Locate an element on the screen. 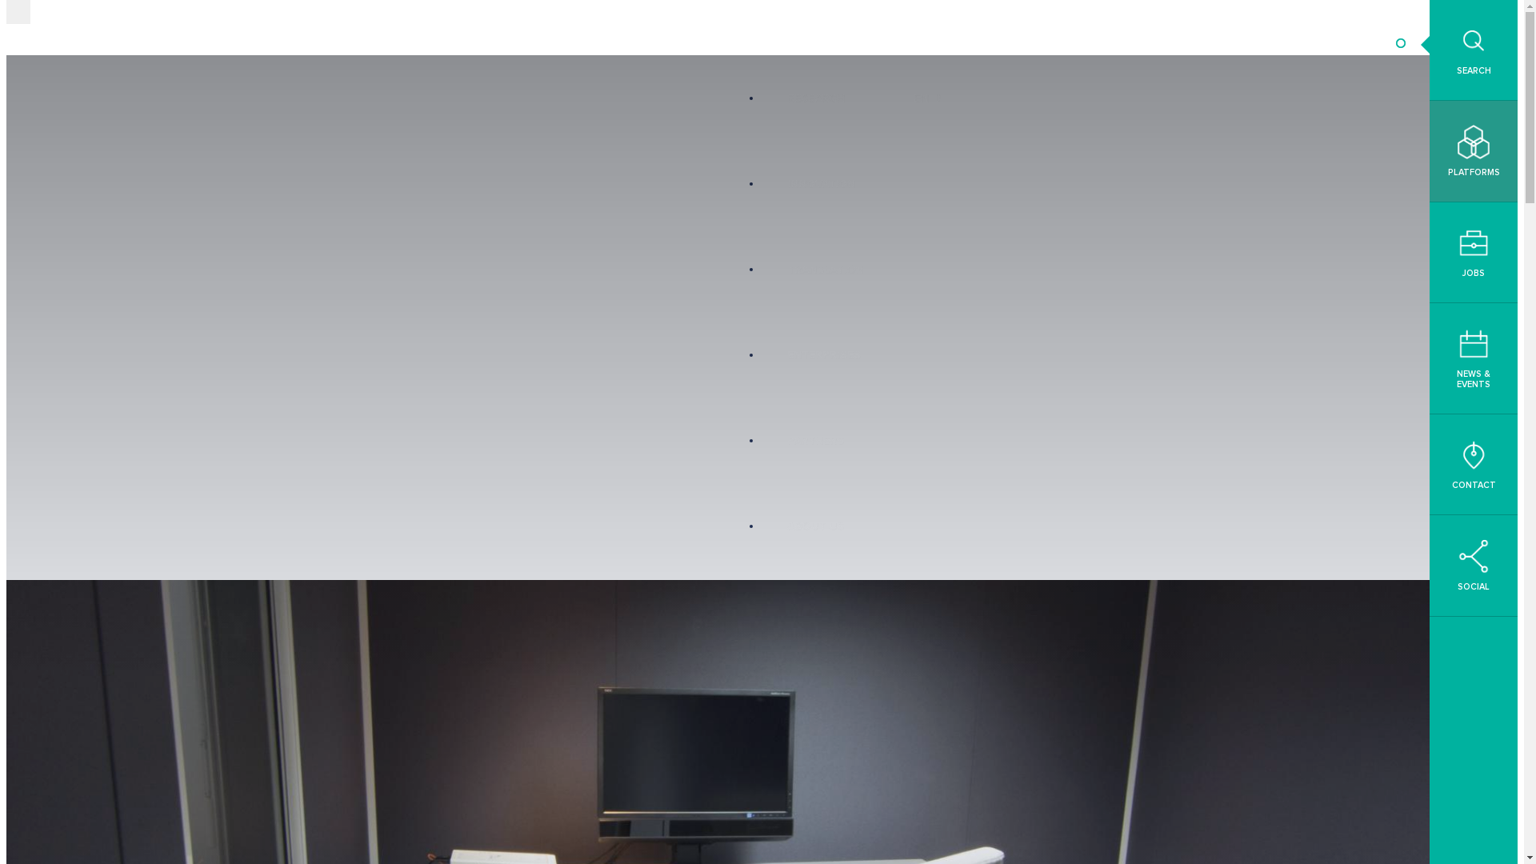 This screenshot has height=864, width=1536. PLATFORMS is located at coordinates (1474, 151).